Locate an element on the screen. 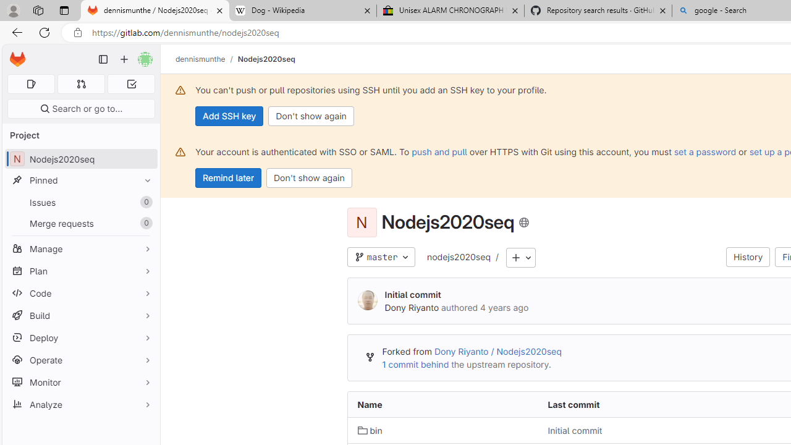  Add SSH key is located at coordinates (230, 116).